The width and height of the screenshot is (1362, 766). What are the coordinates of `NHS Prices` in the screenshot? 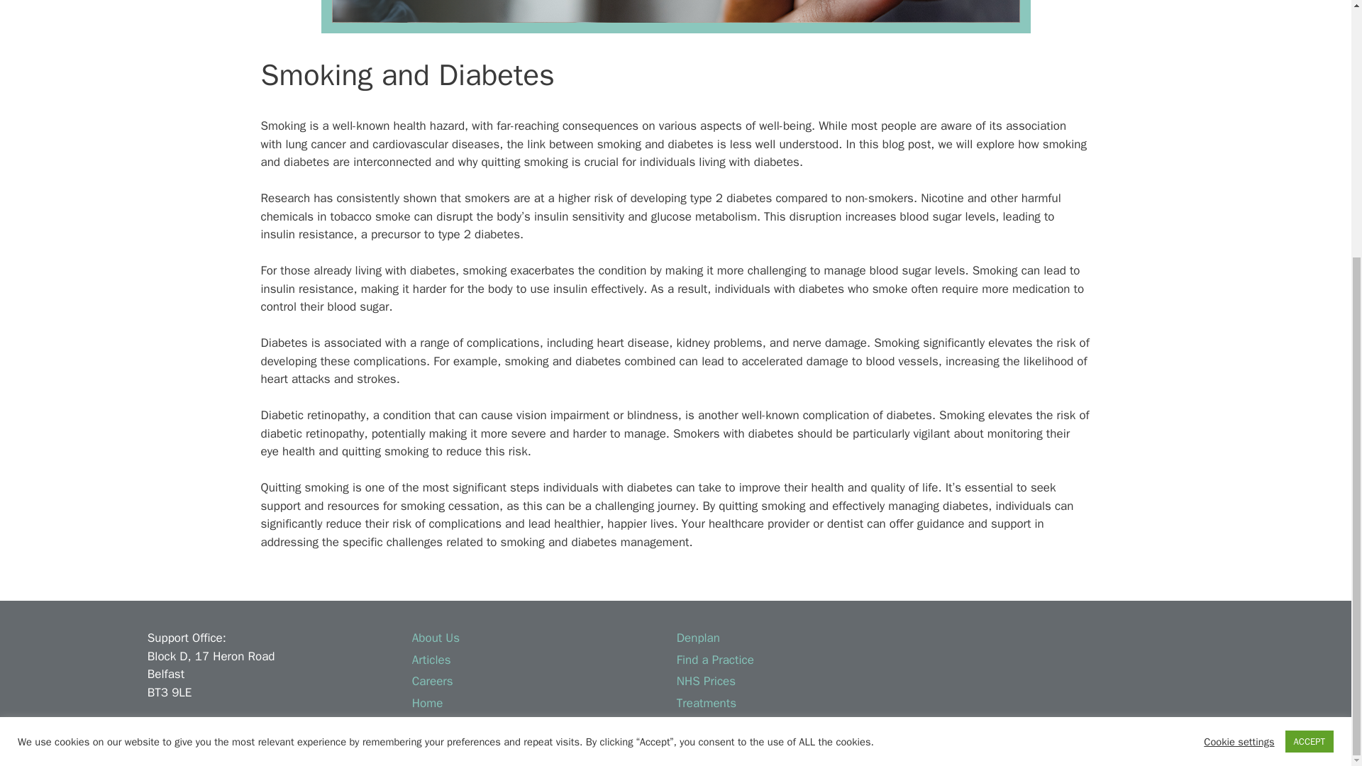 It's located at (706, 681).